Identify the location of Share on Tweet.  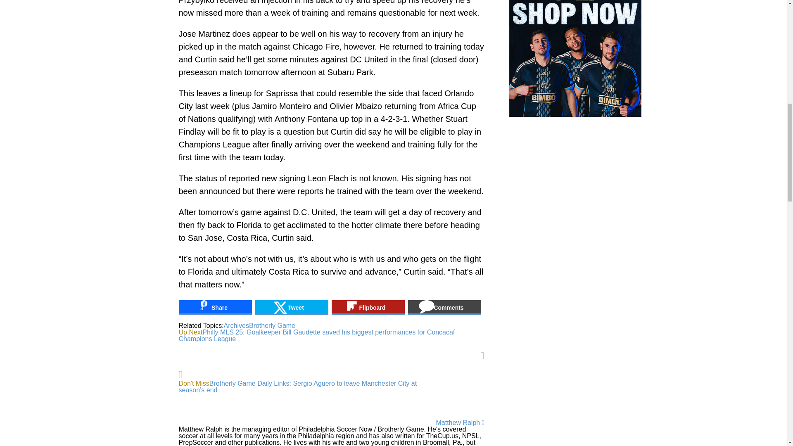
(292, 307).